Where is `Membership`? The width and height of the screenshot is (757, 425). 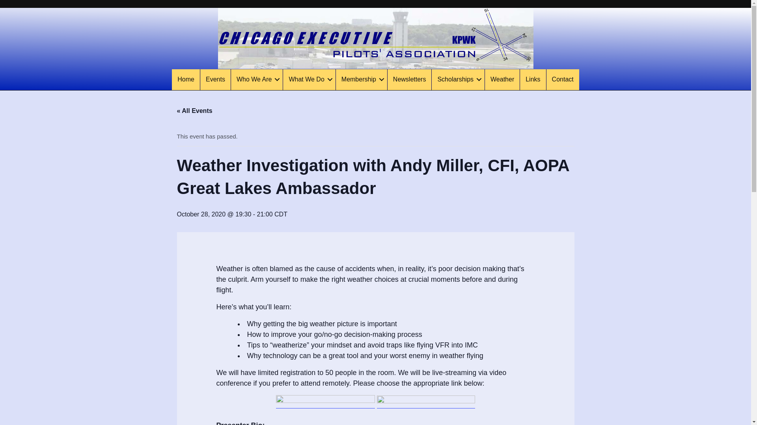 Membership is located at coordinates (361, 79).